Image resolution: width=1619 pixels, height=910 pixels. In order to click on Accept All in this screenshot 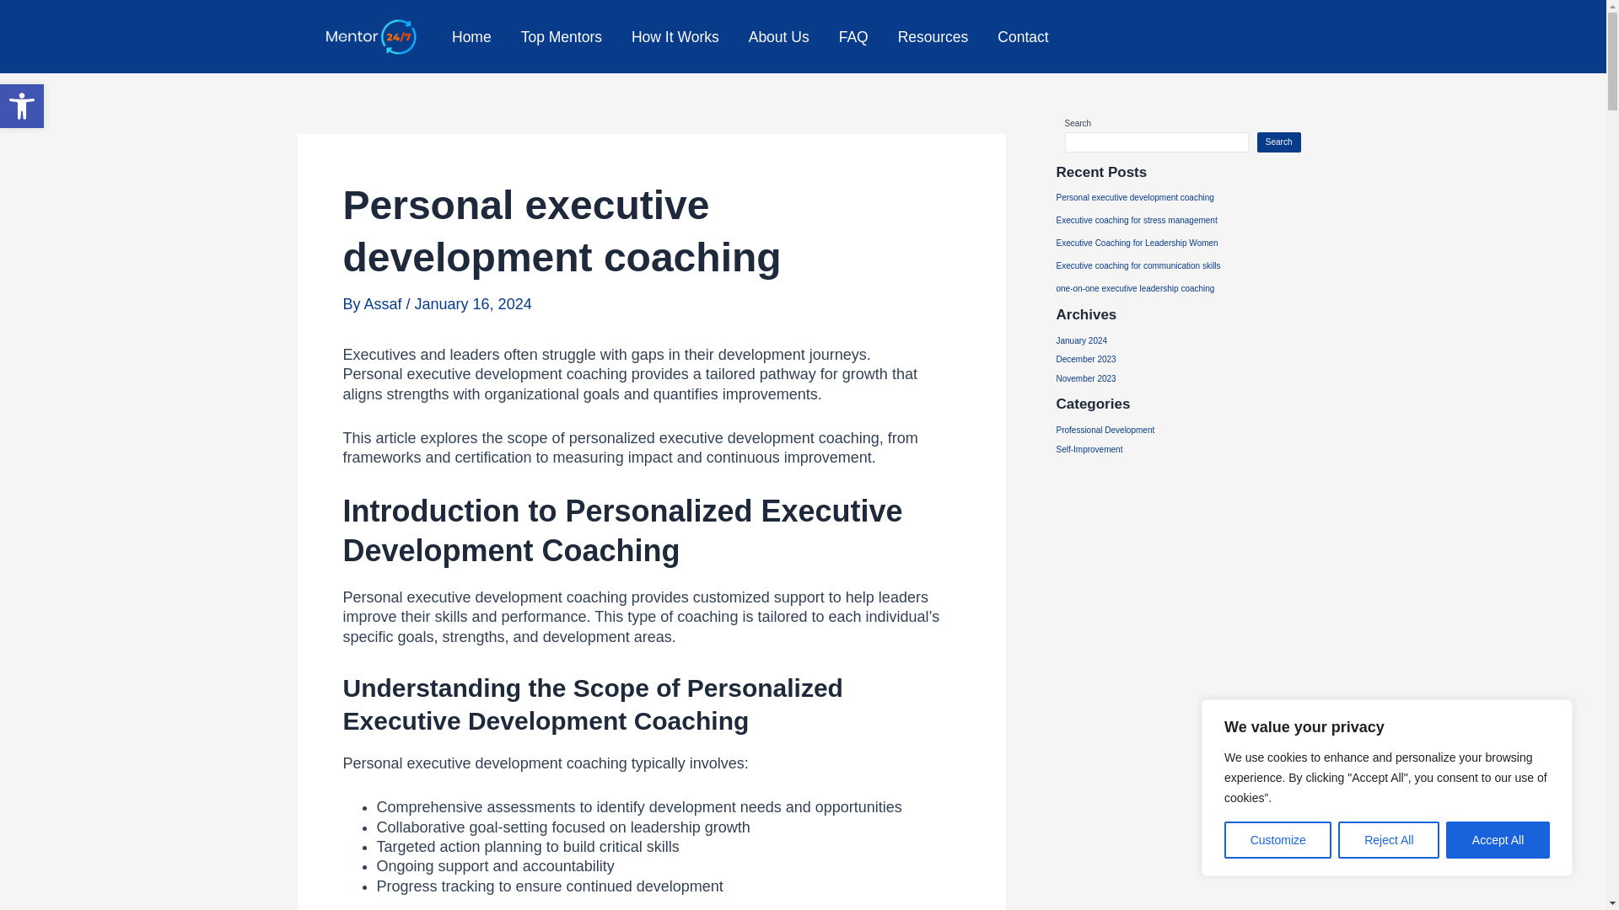, I will do `click(1498, 840)`.